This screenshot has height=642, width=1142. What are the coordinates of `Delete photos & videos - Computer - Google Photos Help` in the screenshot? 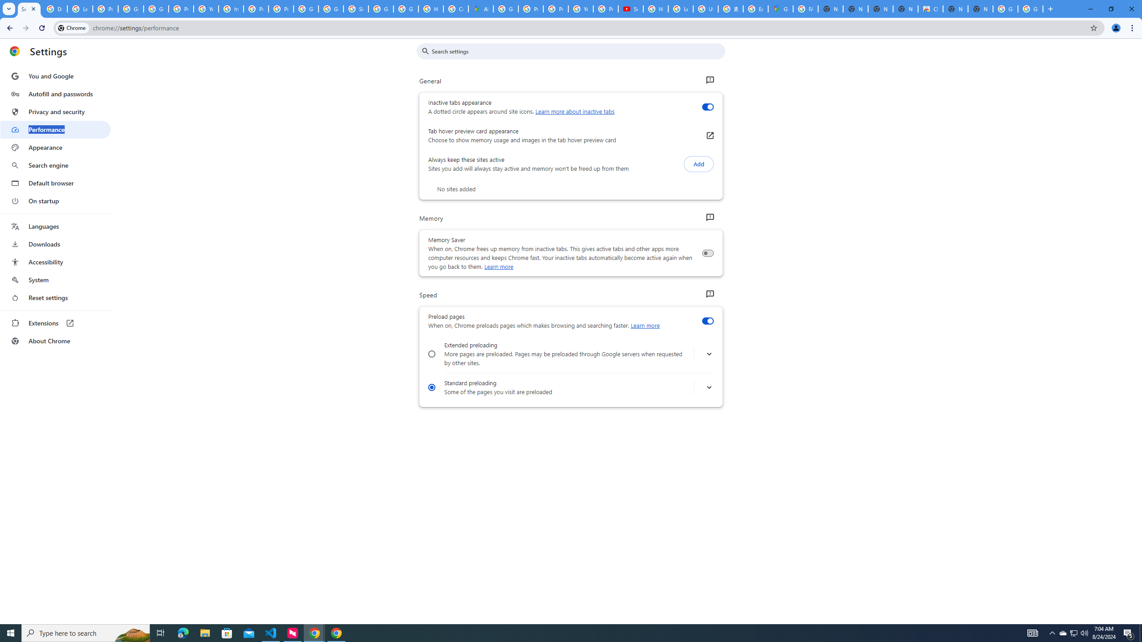 It's located at (54, 9).